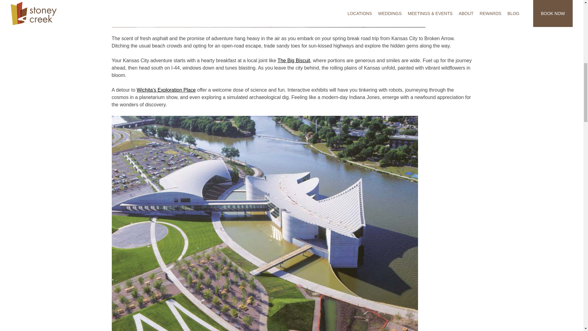 This screenshot has height=331, width=588. What do you see at coordinates (294, 61) in the screenshot?
I see `The Big Biscuit` at bounding box center [294, 61].